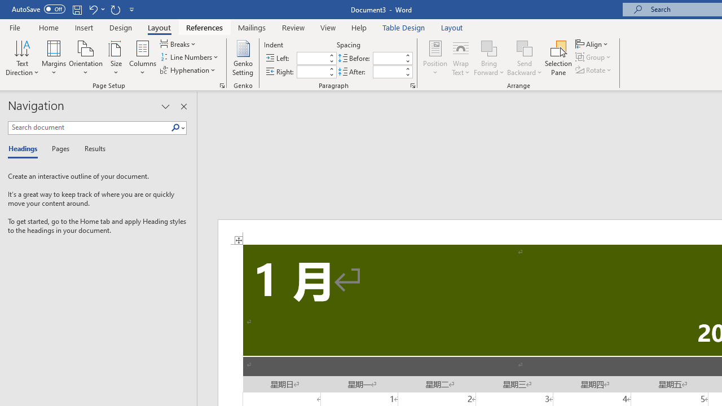 This screenshot has height=406, width=722. I want to click on References, so click(204, 27).